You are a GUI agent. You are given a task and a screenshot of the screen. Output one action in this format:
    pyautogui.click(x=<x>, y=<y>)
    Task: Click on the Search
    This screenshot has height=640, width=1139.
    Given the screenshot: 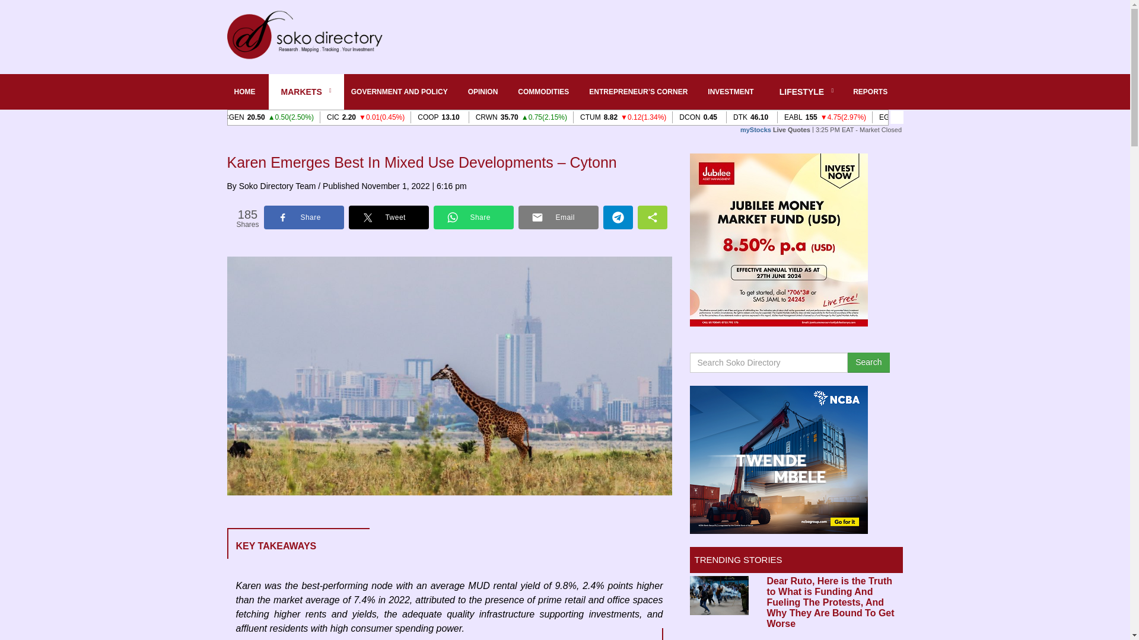 What is the action you would take?
    pyautogui.click(x=868, y=363)
    